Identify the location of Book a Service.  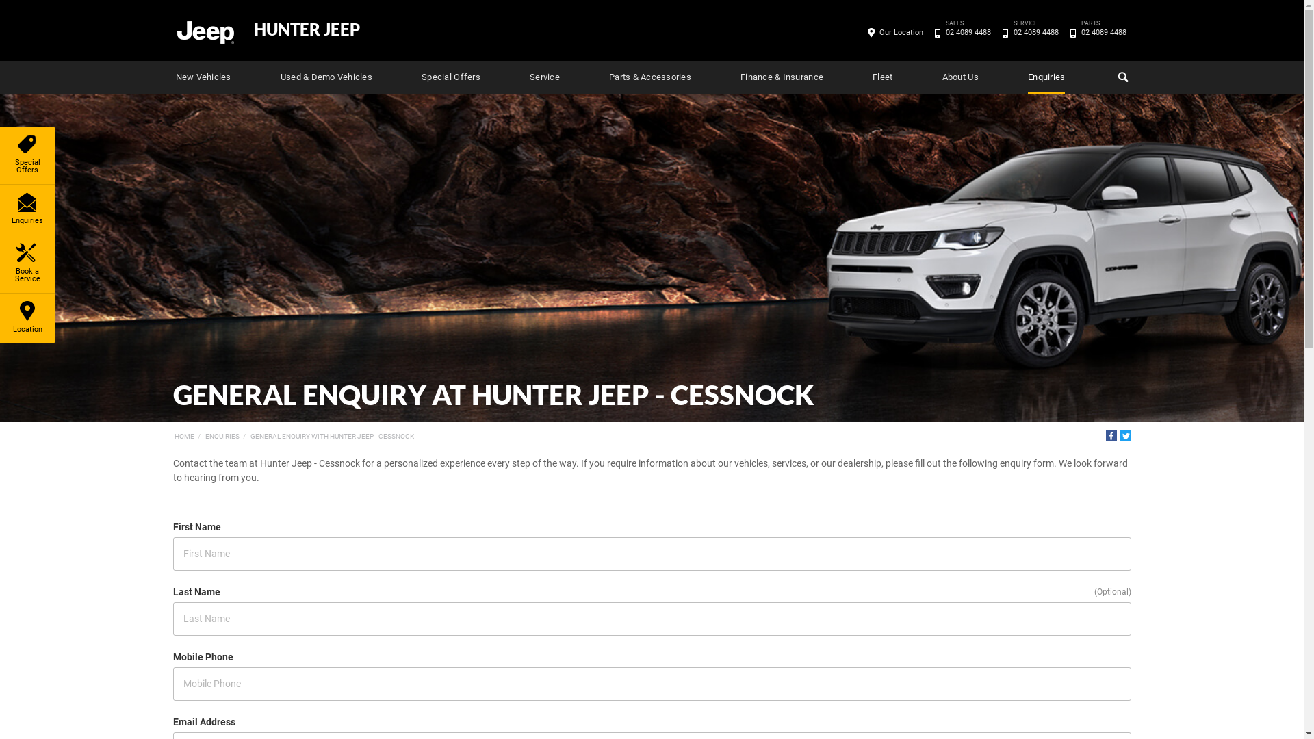
(27, 264).